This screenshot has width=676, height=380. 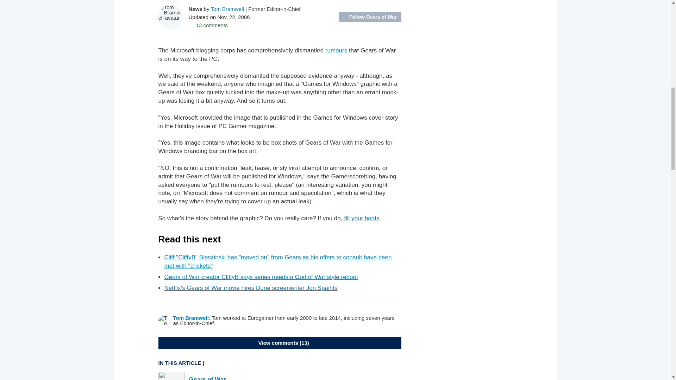 What do you see at coordinates (362, 218) in the screenshot?
I see `fill your boots` at bounding box center [362, 218].